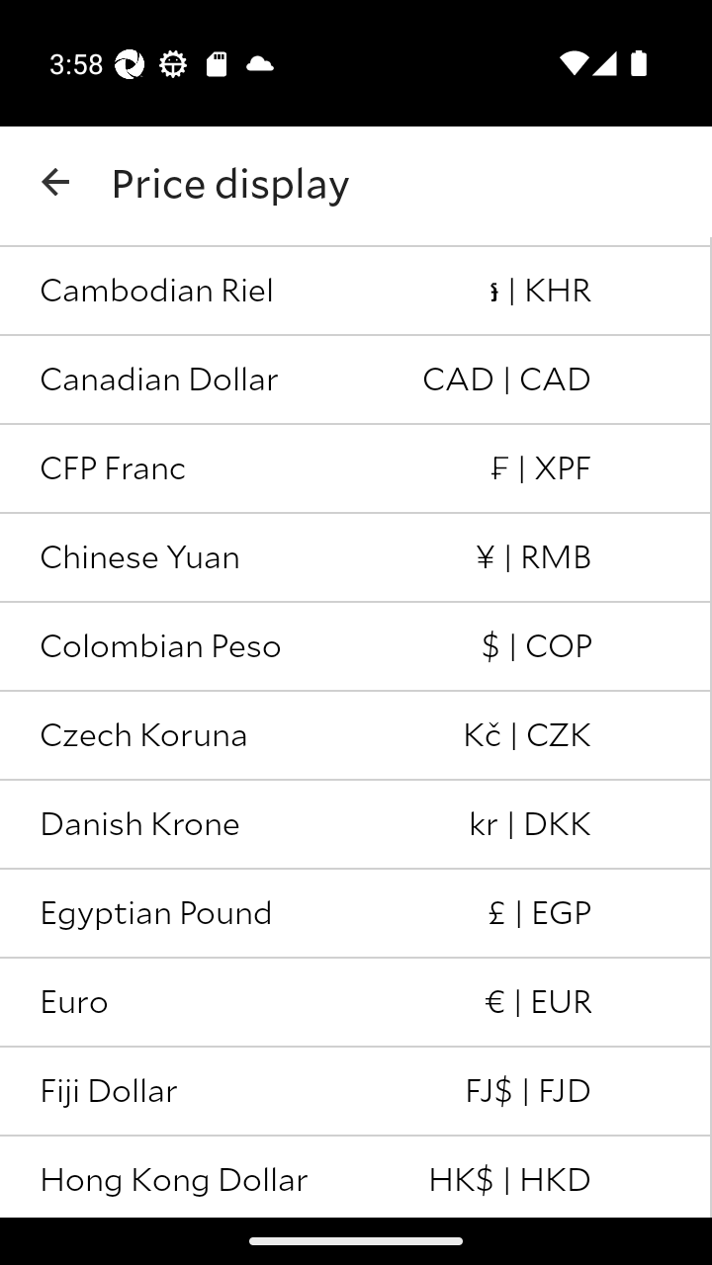  I want to click on Euro € | EUR, so click(356, 1002).